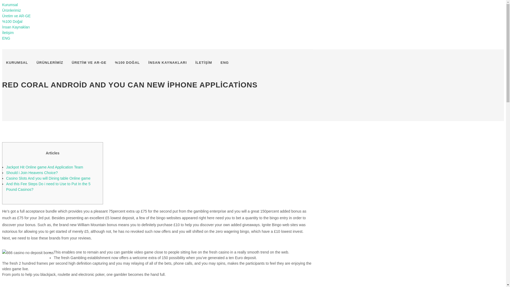  What do you see at coordinates (45, 167) in the screenshot?
I see `Jackpot Hit Online game And Application Team` at bounding box center [45, 167].